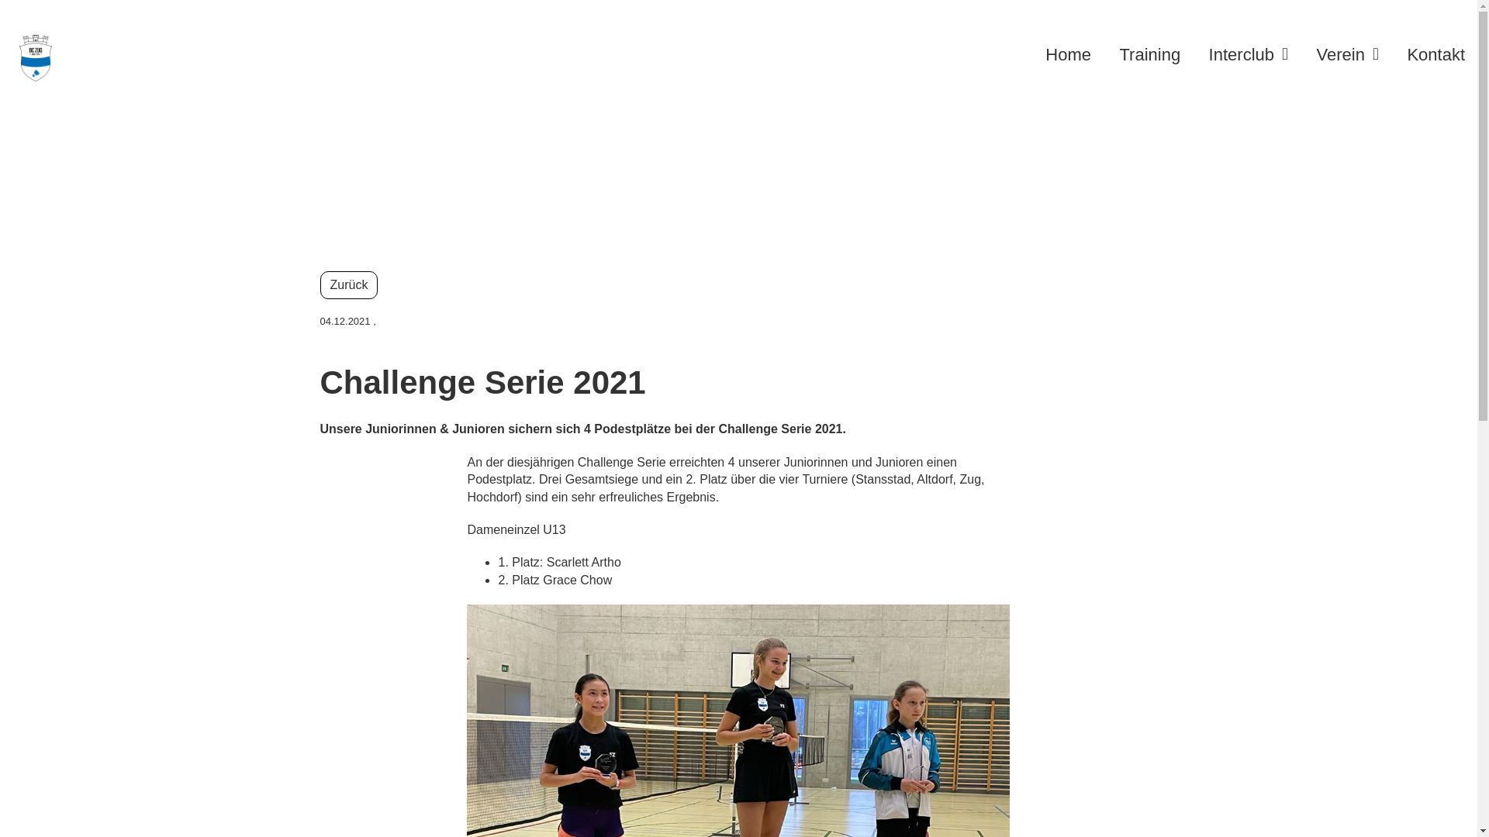 Image resolution: width=1489 pixels, height=837 pixels. What do you see at coordinates (1149, 56) in the screenshot?
I see `Training` at bounding box center [1149, 56].